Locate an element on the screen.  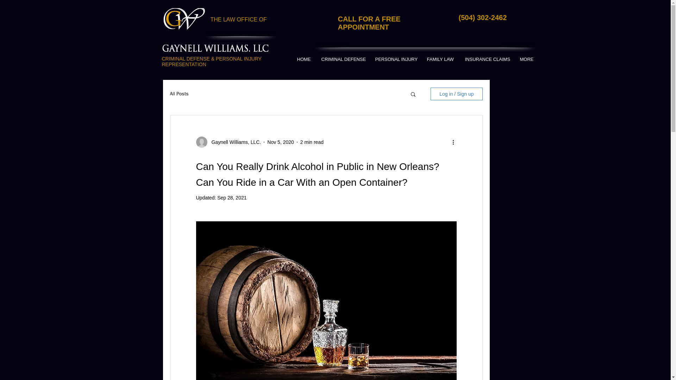
HOME is located at coordinates (303, 59).